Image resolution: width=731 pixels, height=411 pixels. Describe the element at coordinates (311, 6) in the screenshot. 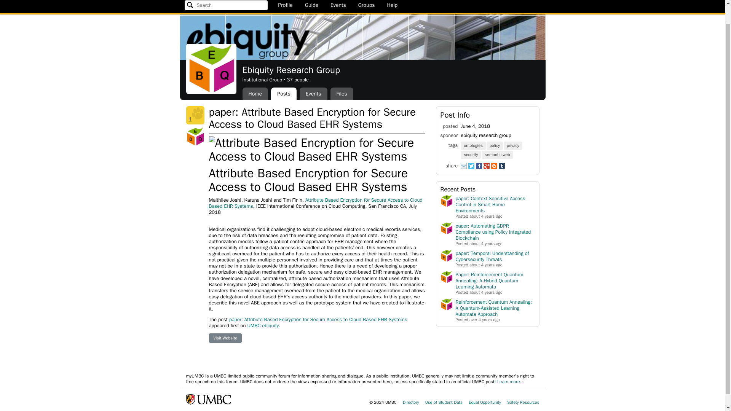

I see `Guide` at that location.